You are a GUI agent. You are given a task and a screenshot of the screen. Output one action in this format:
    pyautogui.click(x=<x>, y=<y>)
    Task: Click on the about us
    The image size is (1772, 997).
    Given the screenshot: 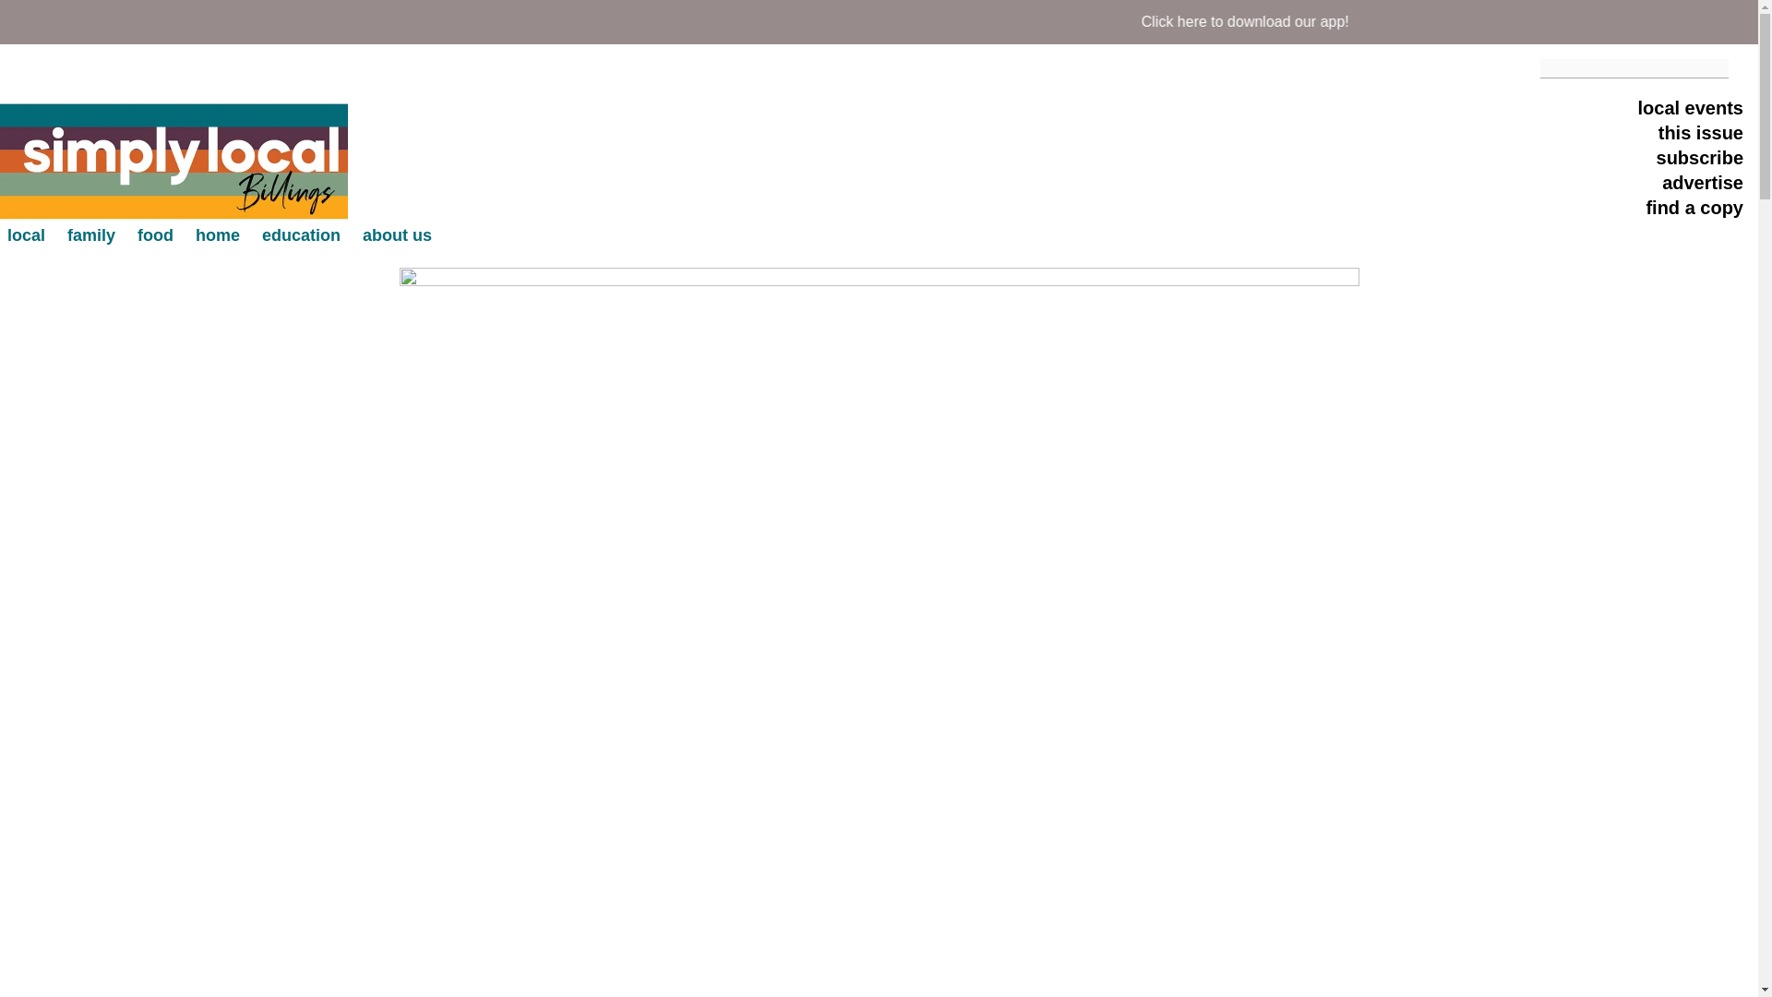 What is the action you would take?
    pyautogui.click(x=397, y=234)
    